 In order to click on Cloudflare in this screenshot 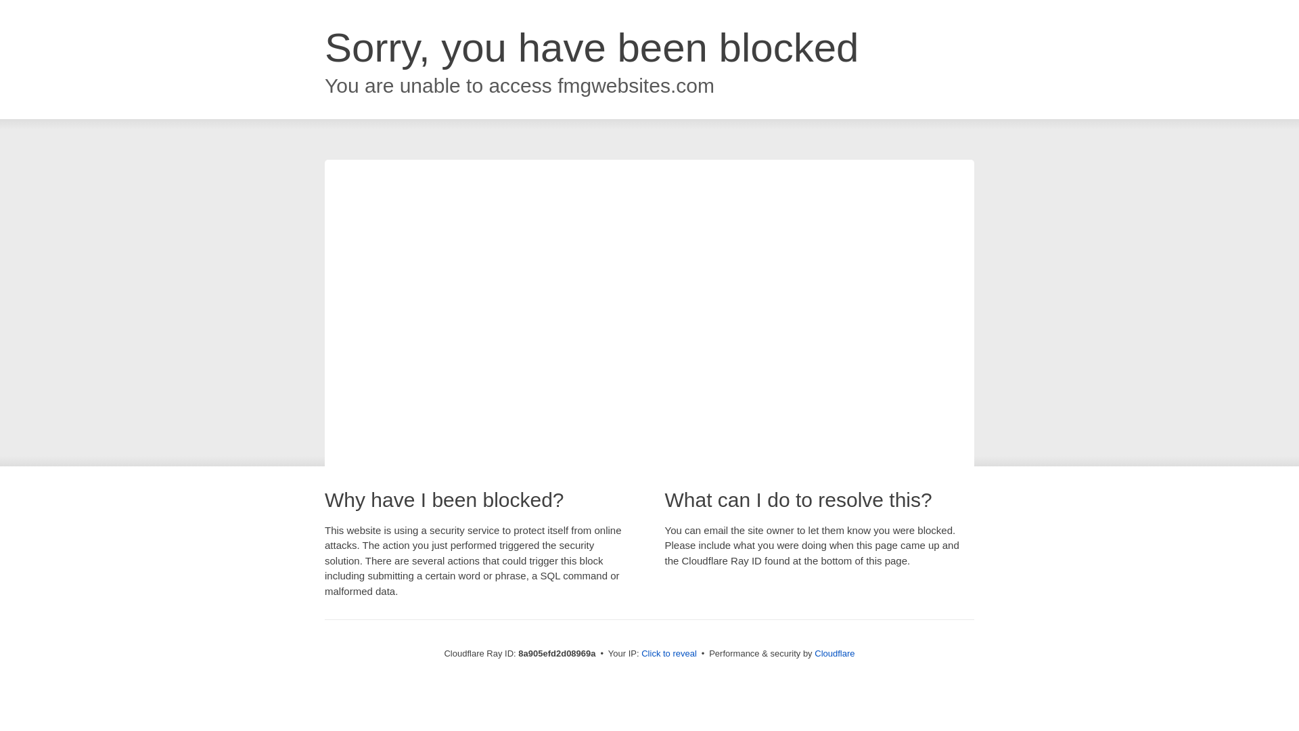, I will do `click(834, 653)`.